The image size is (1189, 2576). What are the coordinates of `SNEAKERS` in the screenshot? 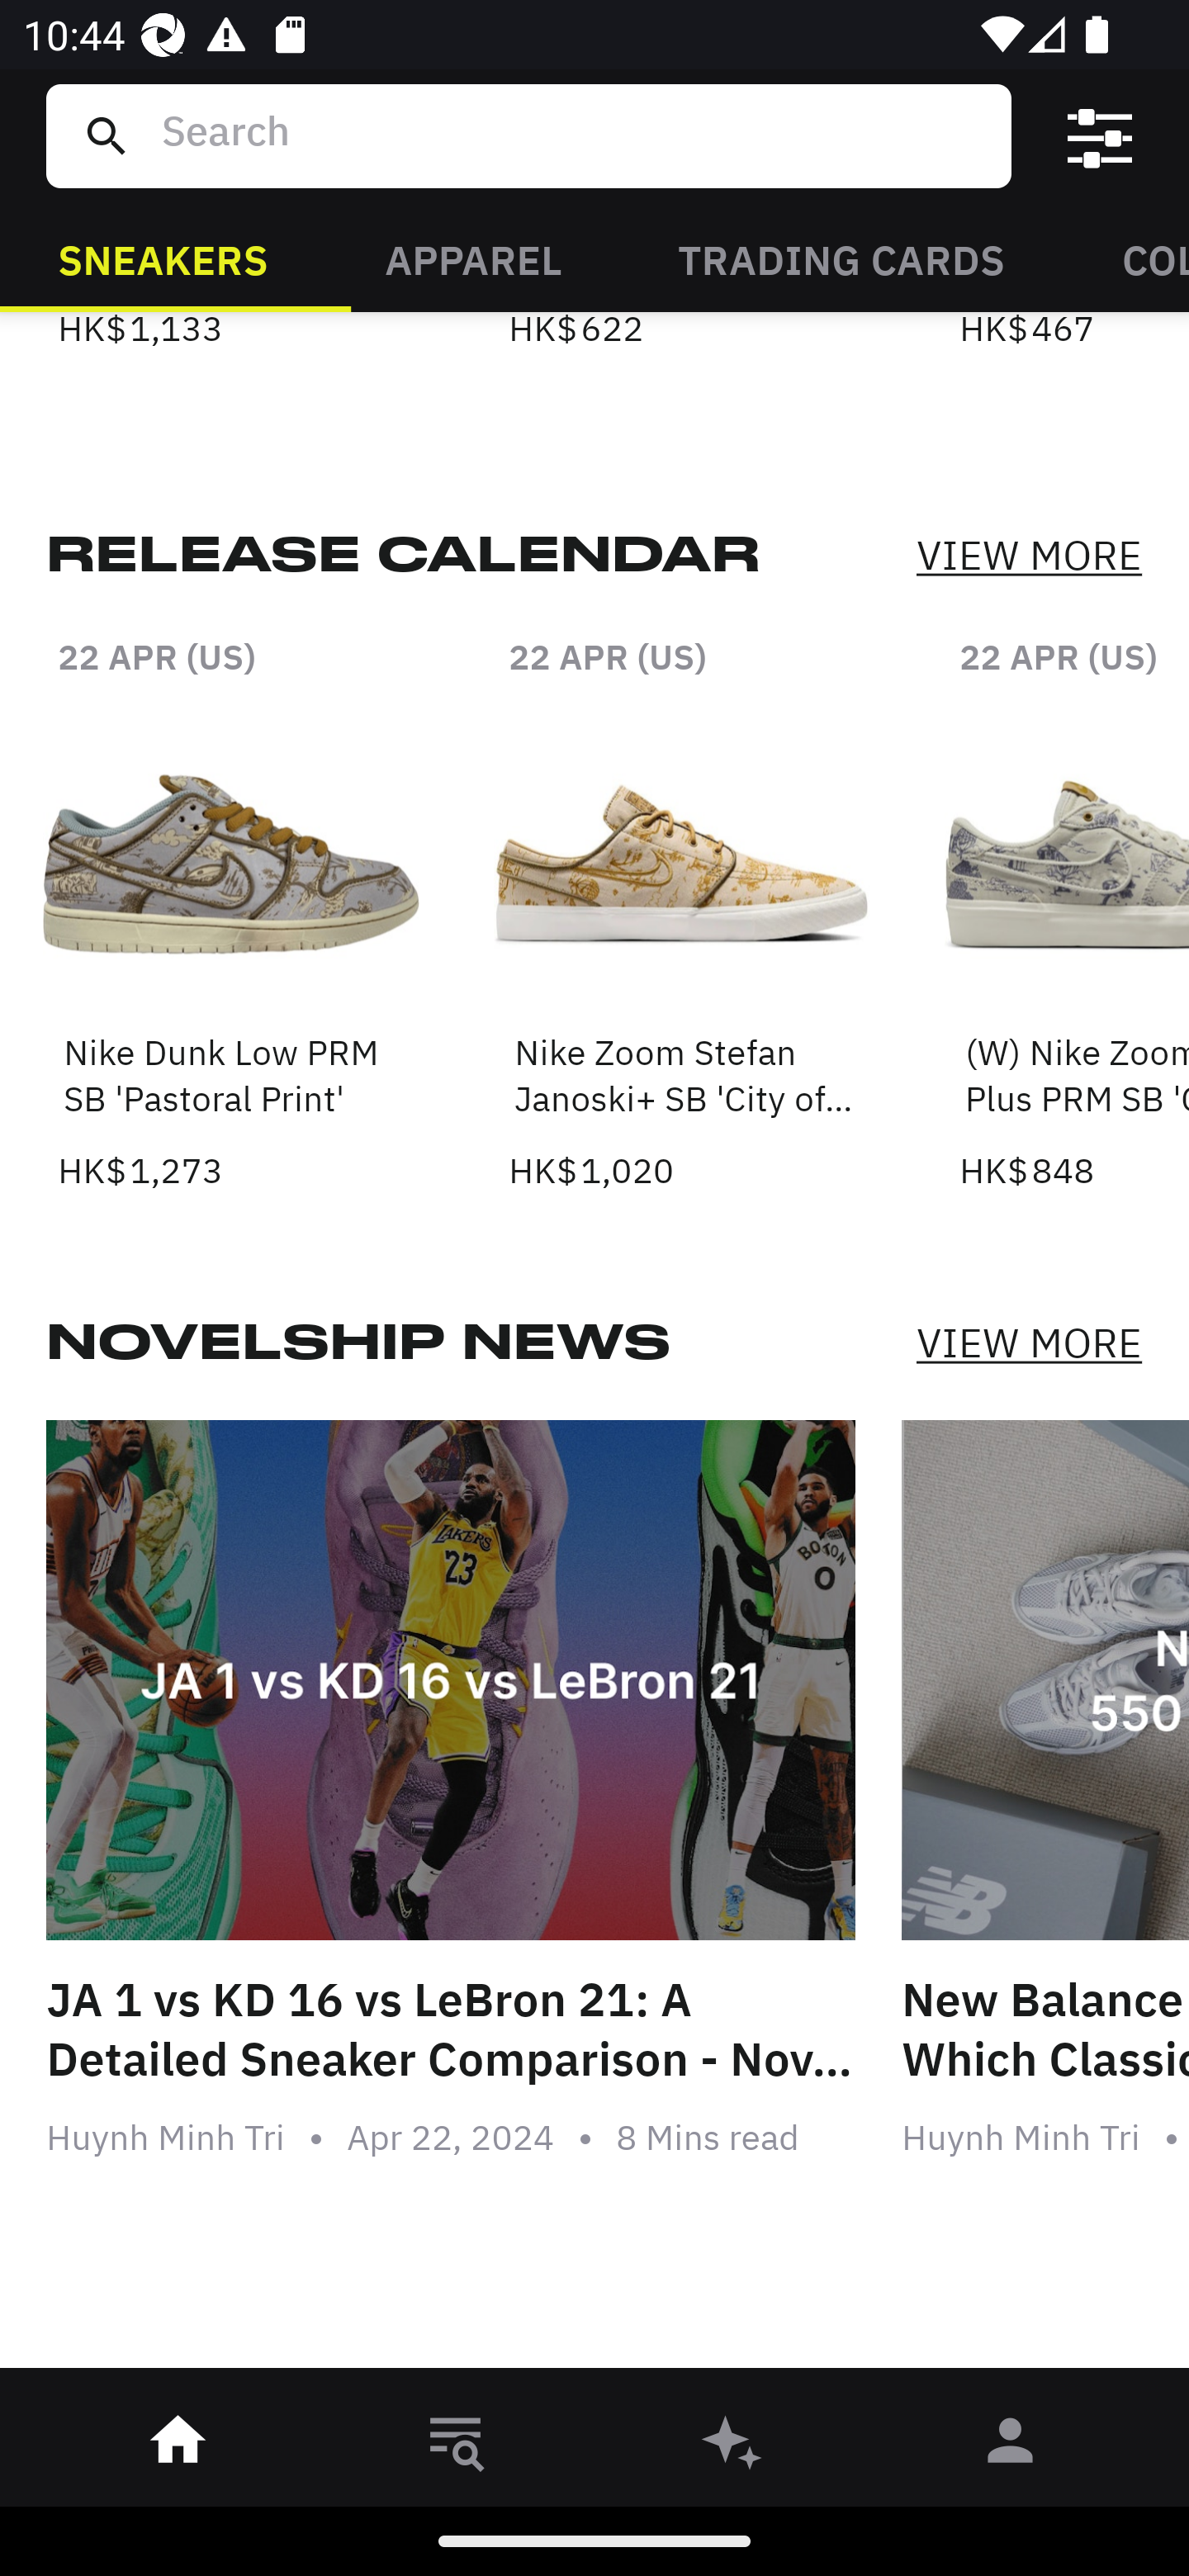 It's located at (163, 258).